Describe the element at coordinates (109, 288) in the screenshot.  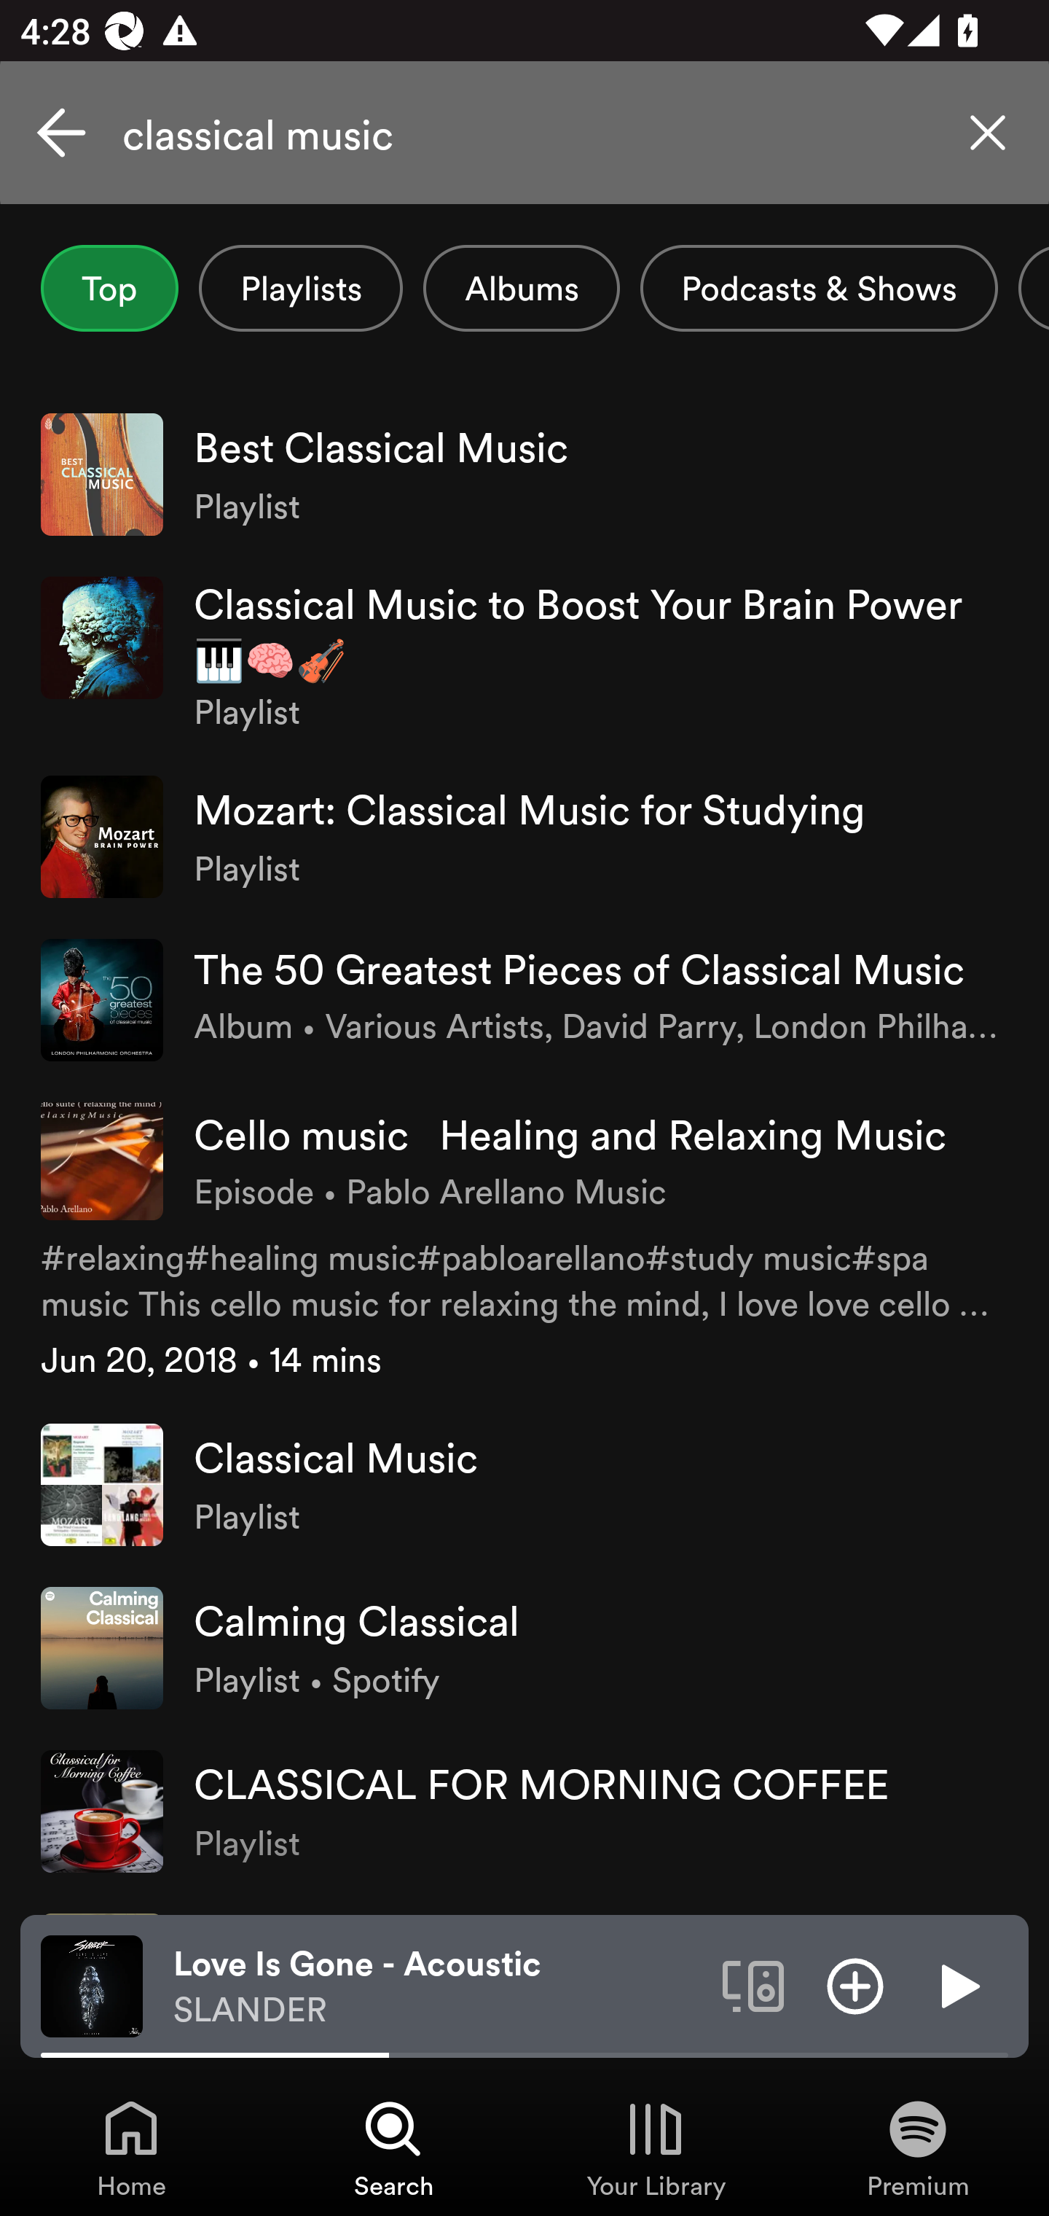
I see `Top` at that location.